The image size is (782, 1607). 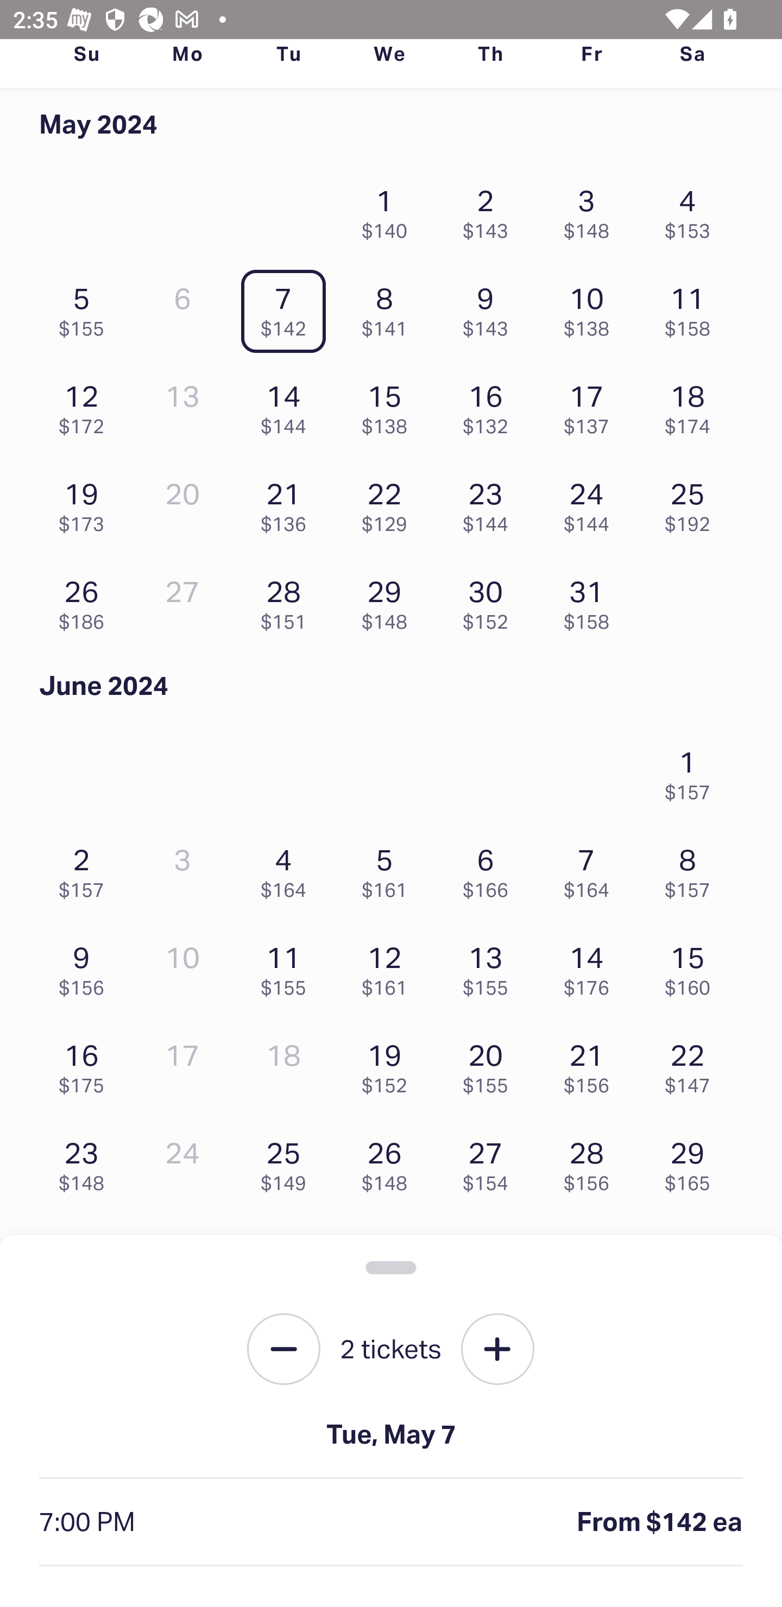 I want to click on 14 $144, so click(x=288, y=405).